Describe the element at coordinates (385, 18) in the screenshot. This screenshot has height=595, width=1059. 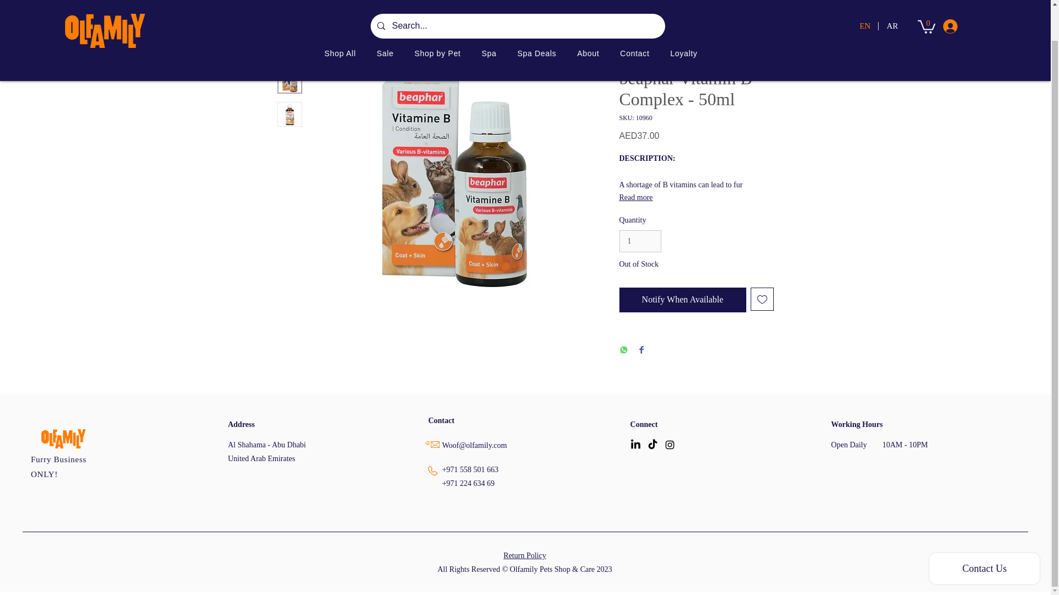
I see `Sale` at that location.